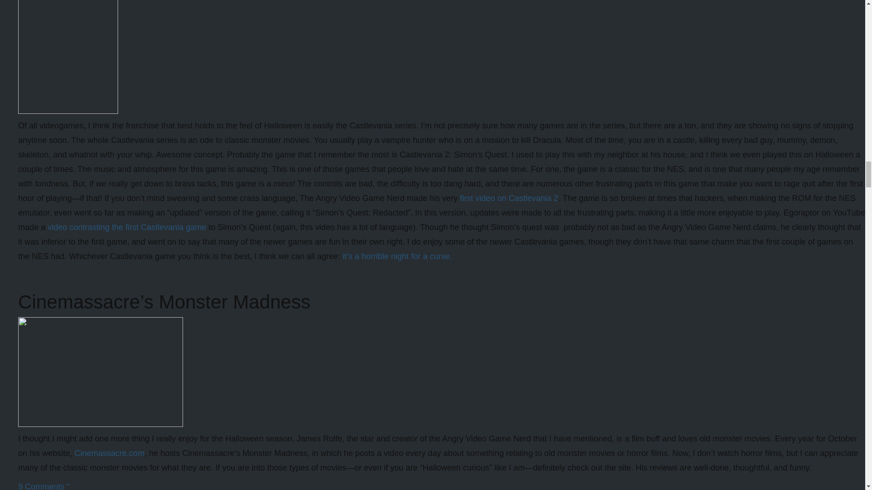 The height and width of the screenshot is (490, 872). I want to click on Cinemassacre.com, so click(109, 453).